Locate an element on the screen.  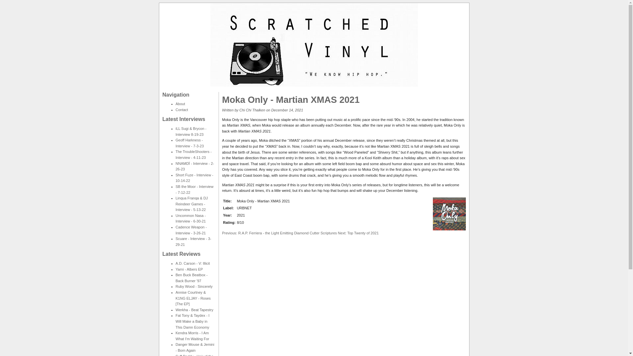
Suff Daddy - Hair of the Dog is located at coordinates (194, 355).